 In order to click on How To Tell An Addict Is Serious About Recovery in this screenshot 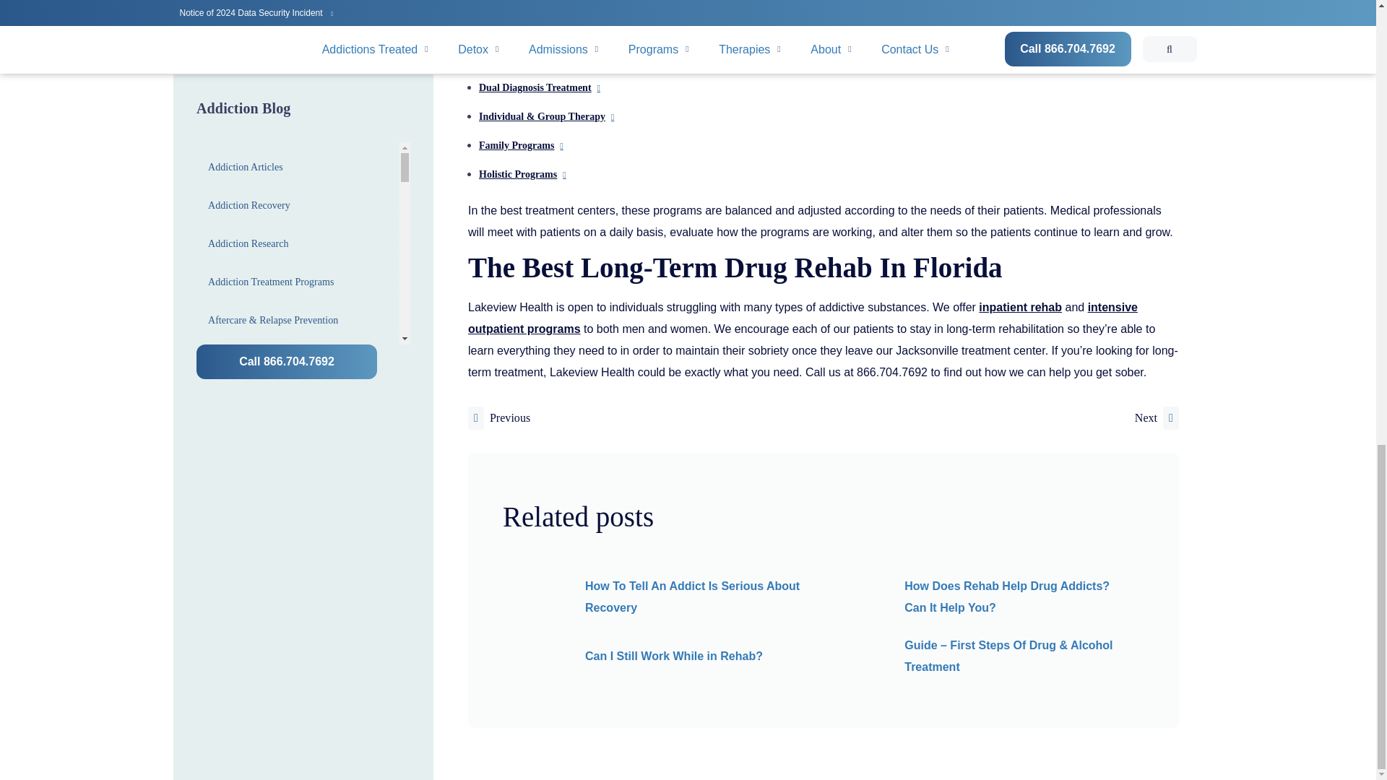, I will do `click(692, 597)`.